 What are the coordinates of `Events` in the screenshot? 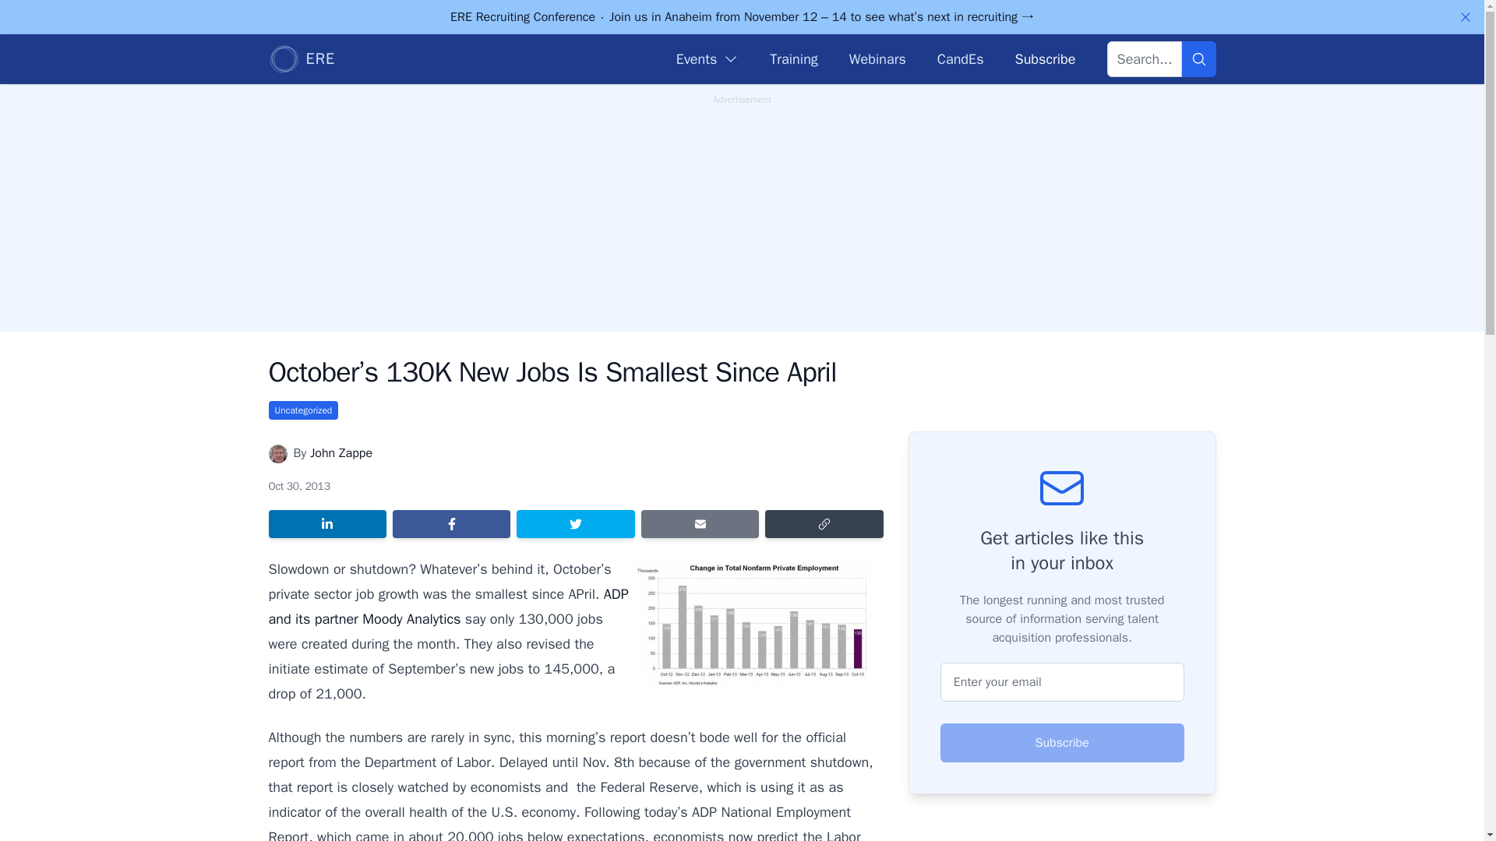 It's located at (707, 58).